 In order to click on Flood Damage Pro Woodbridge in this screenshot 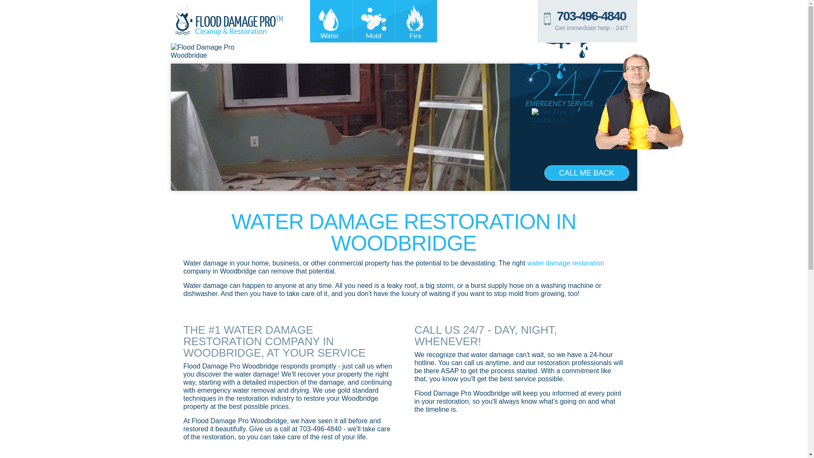, I will do `click(219, 50)`.